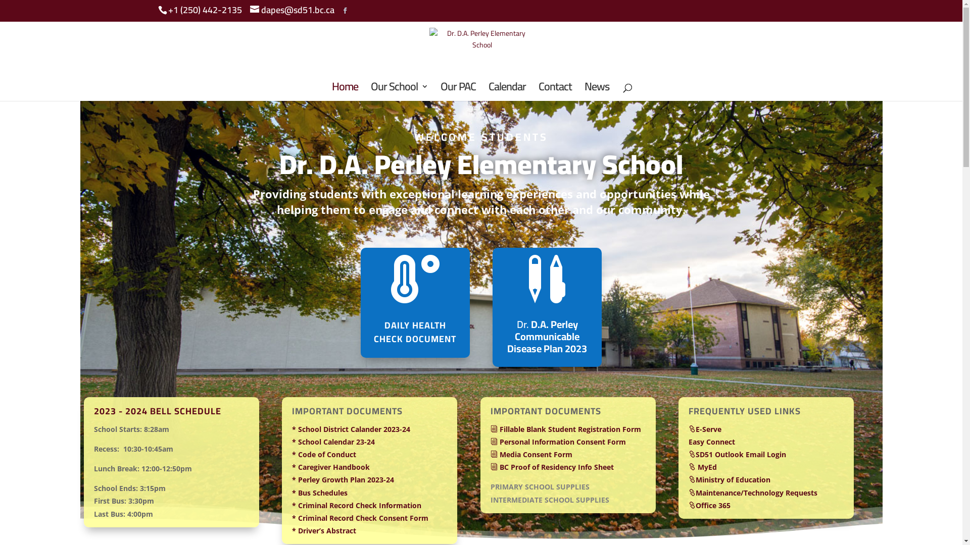  What do you see at coordinates (351, 429) in the screenshot?
I see `* School District Calander 2023-24` at bounding box center [351, 429].